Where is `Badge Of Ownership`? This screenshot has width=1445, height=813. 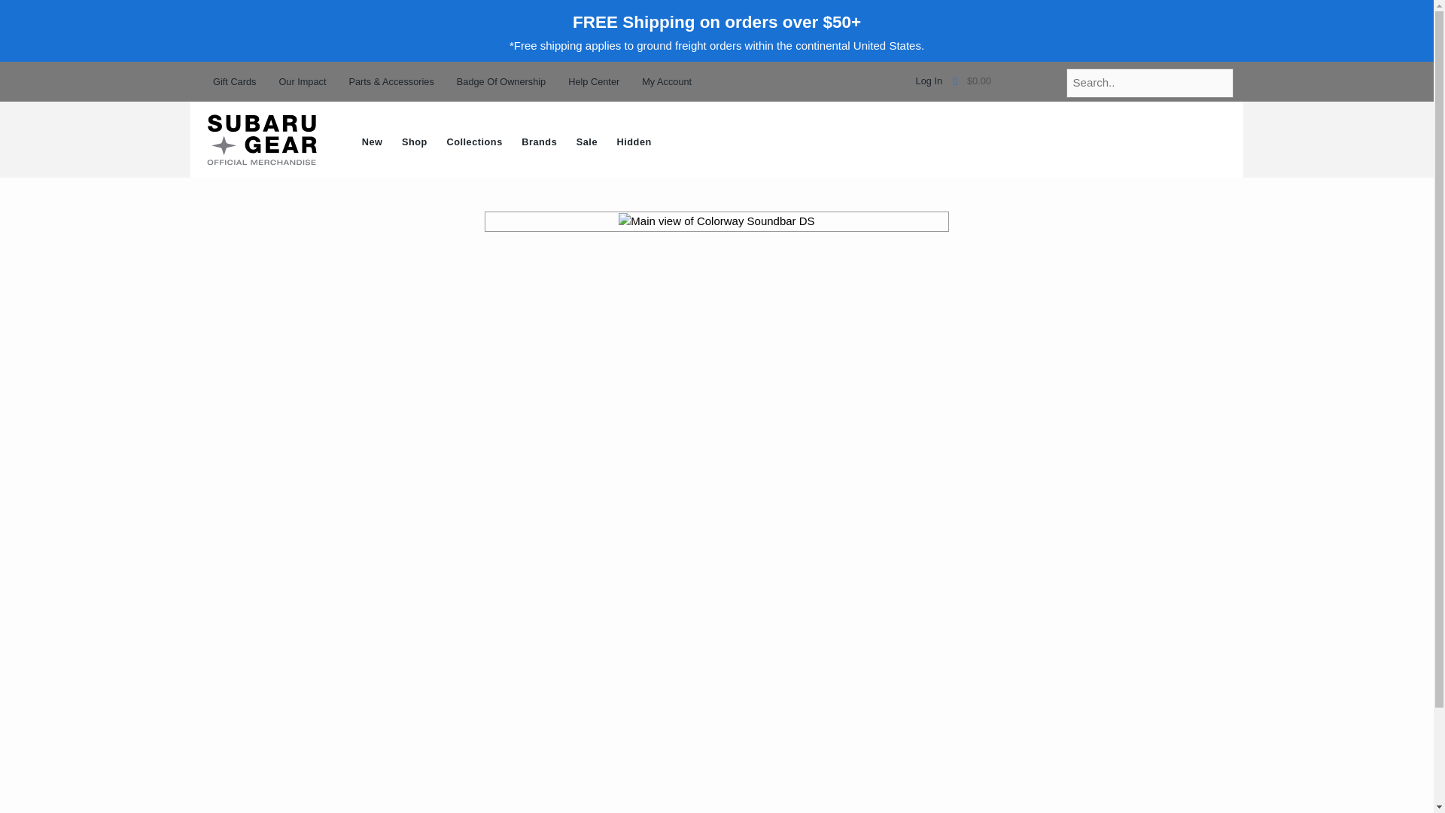 Badge Of Ownership is located at coordinates (501, 81).